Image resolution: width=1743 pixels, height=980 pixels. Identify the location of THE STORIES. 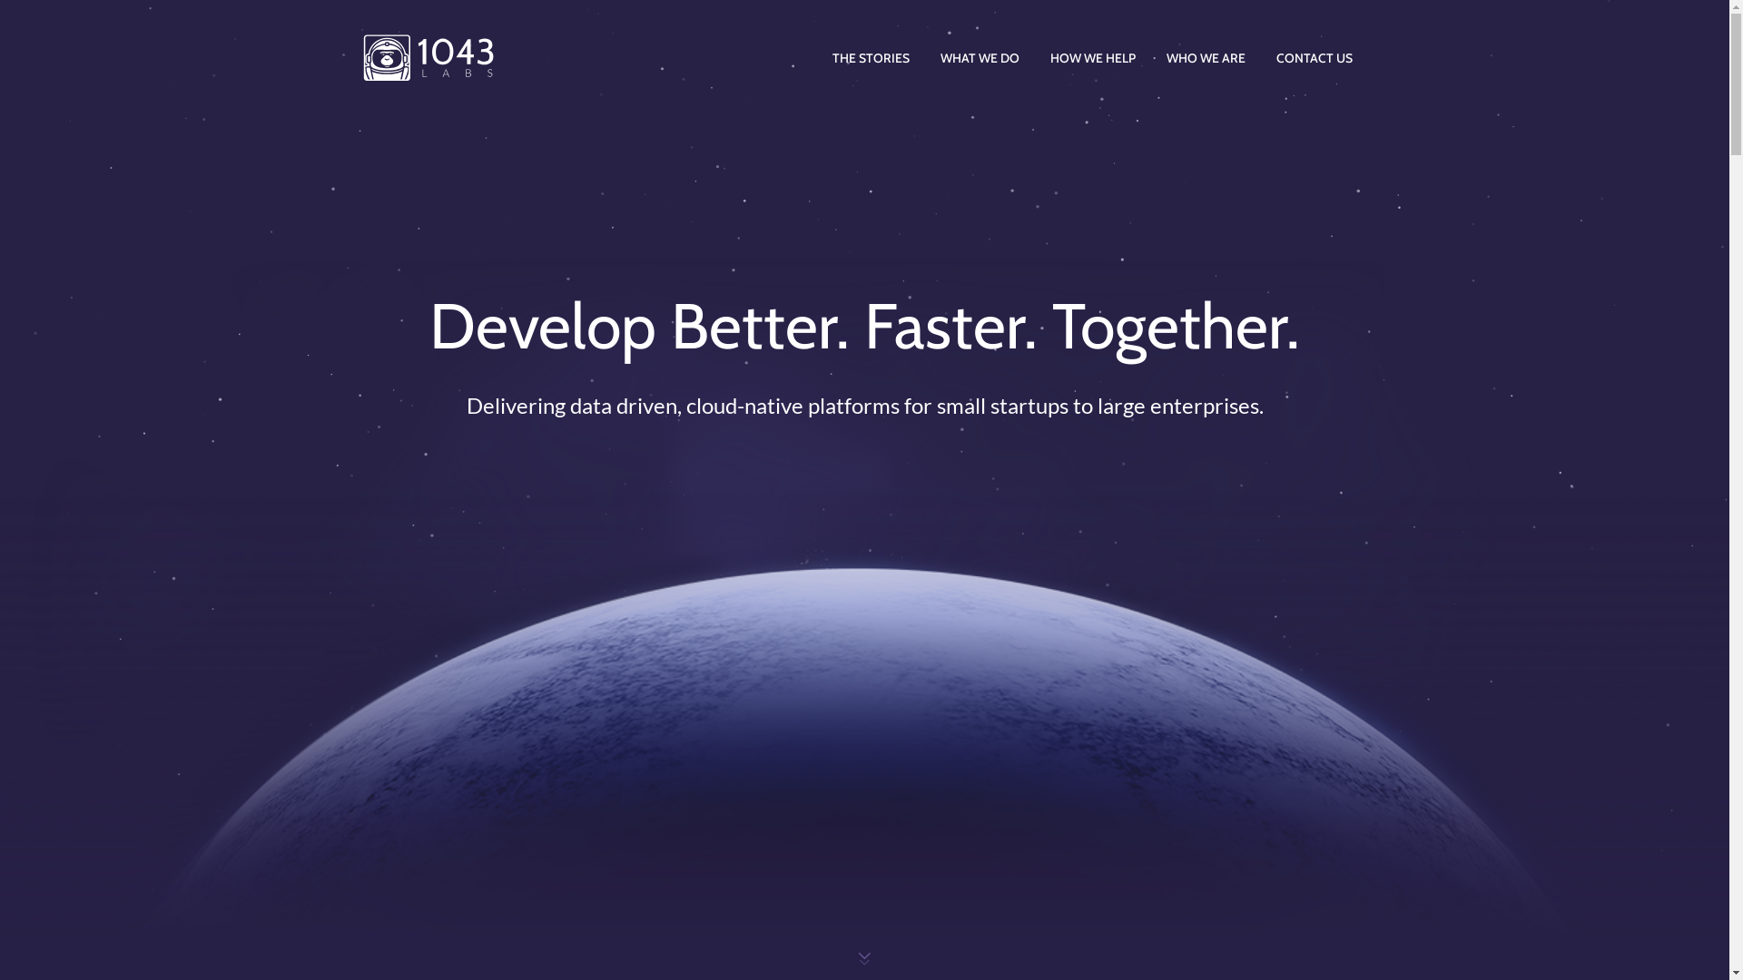
(870, 58).